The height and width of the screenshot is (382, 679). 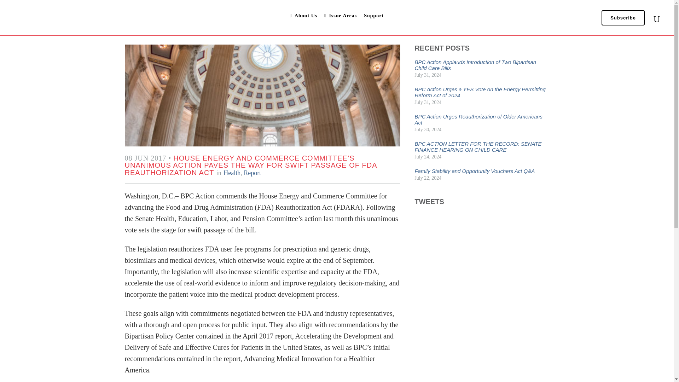 What do you see at coordinates (623, 18) in the screenshot?
I see `Subscribe` at bounding box center [623, 18].